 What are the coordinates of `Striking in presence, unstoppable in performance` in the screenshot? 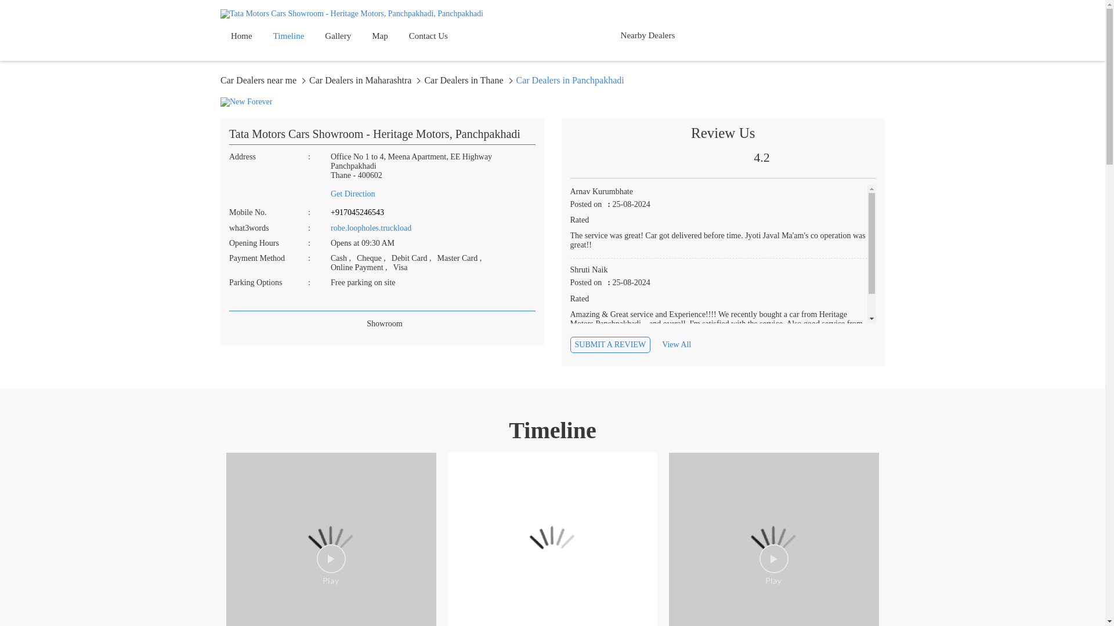 It's located at (331, 539).